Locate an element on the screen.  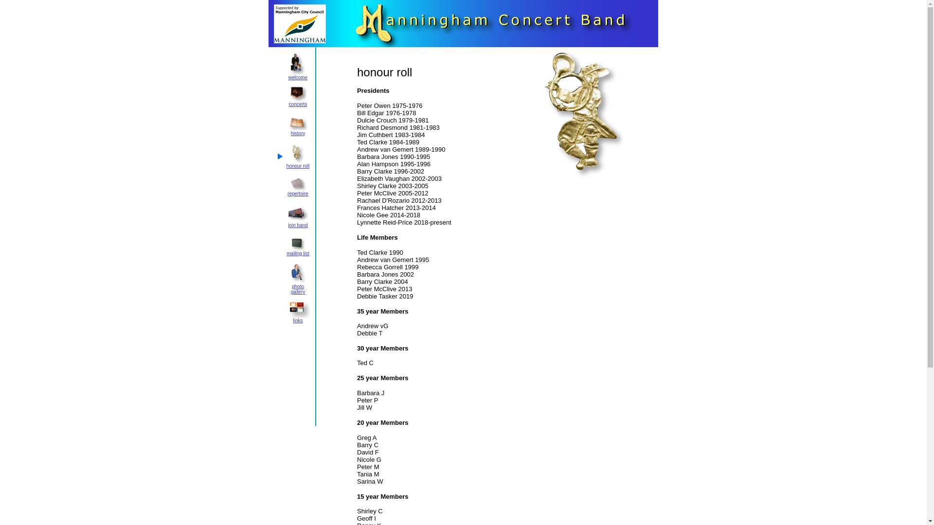
Images from recent performances is located at coordinates (298, 273).